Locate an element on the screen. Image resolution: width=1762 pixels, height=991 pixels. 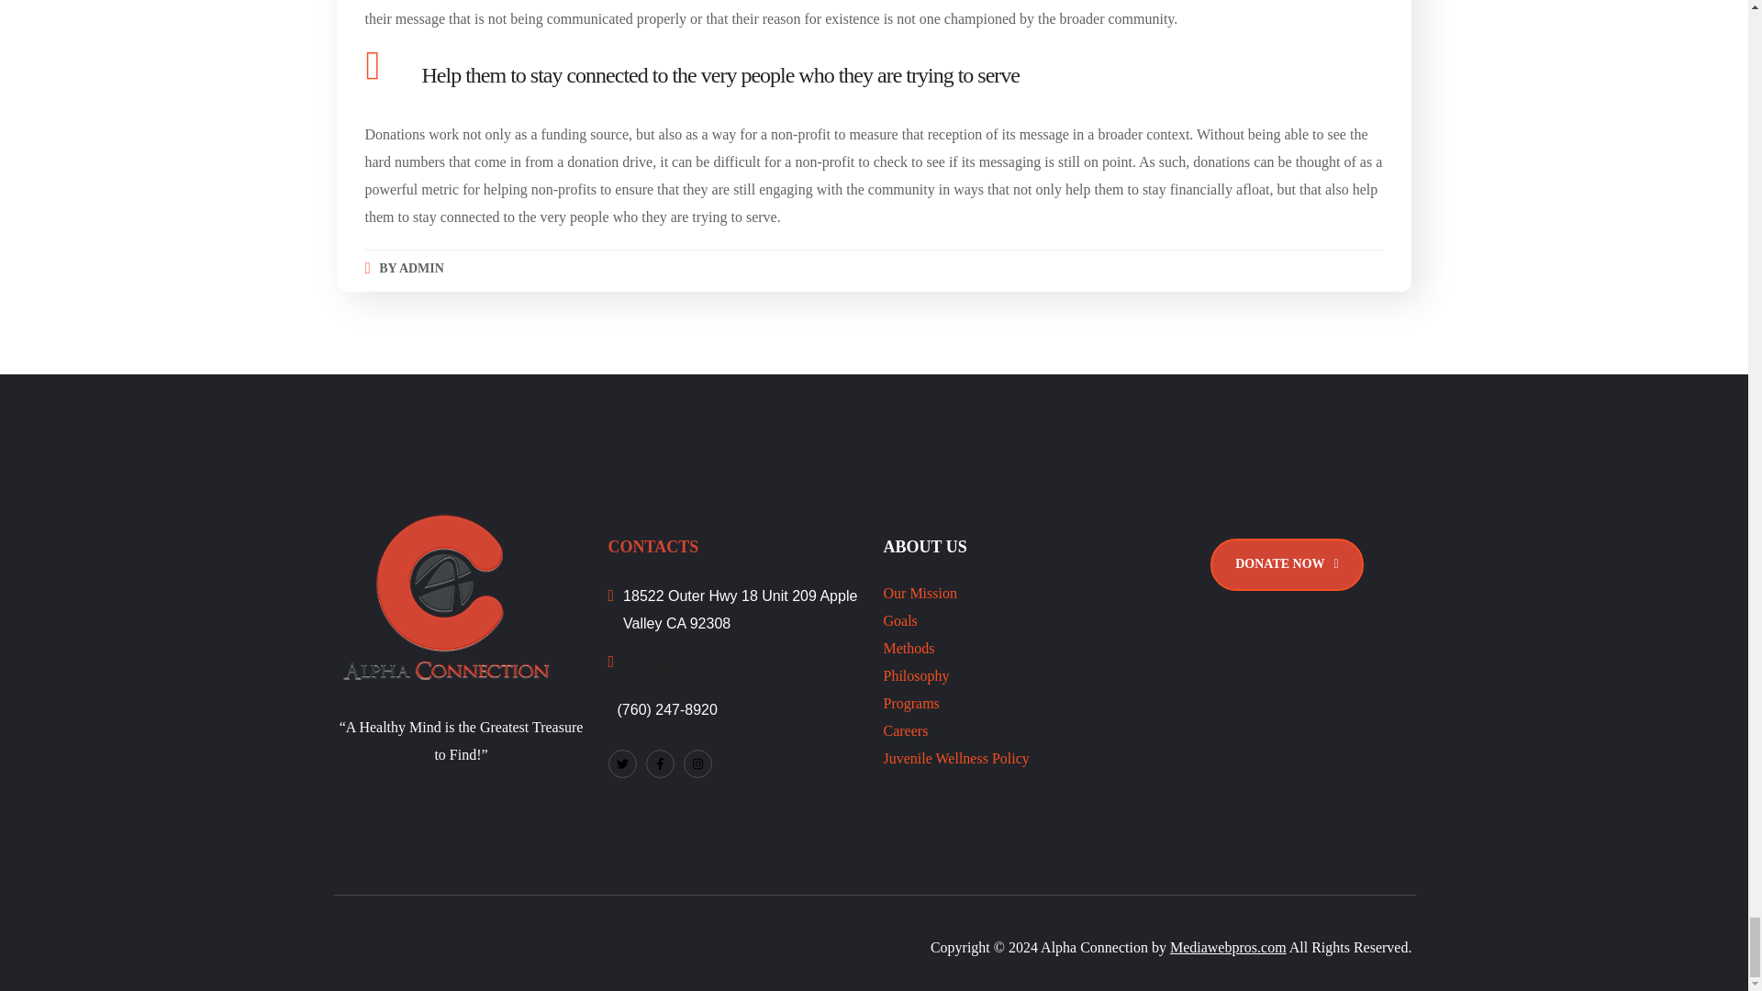
Instagram is located at coordinates (697, 763).